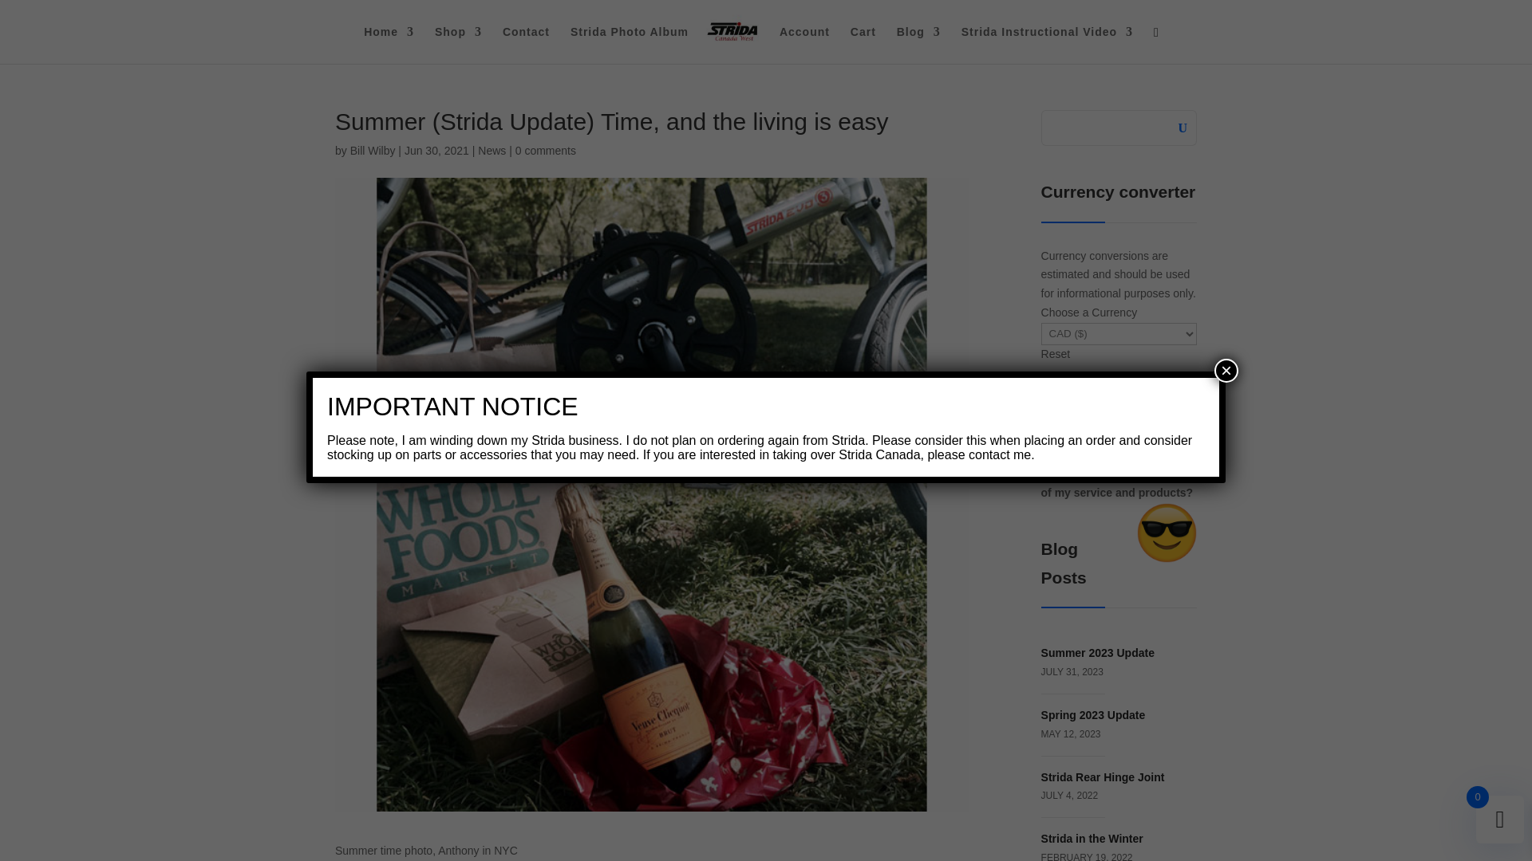 This screenshot has width=1532, height=861. I want to click on Contact, so click(526, 45).